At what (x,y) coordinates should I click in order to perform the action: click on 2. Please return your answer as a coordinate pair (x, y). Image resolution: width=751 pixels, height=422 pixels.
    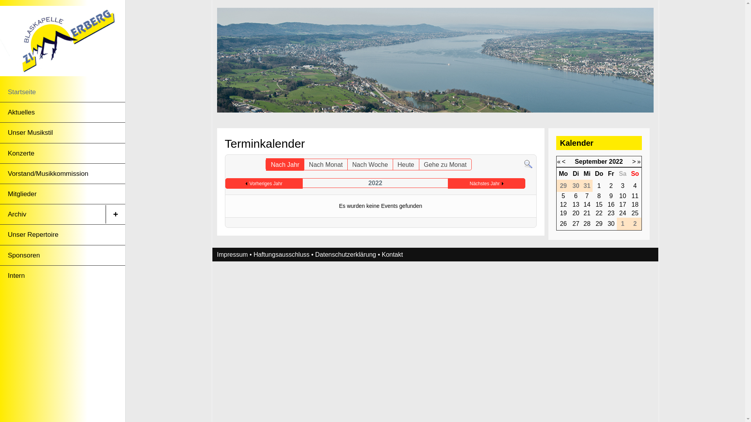
    Looking at the image, I should click on (611, 186).